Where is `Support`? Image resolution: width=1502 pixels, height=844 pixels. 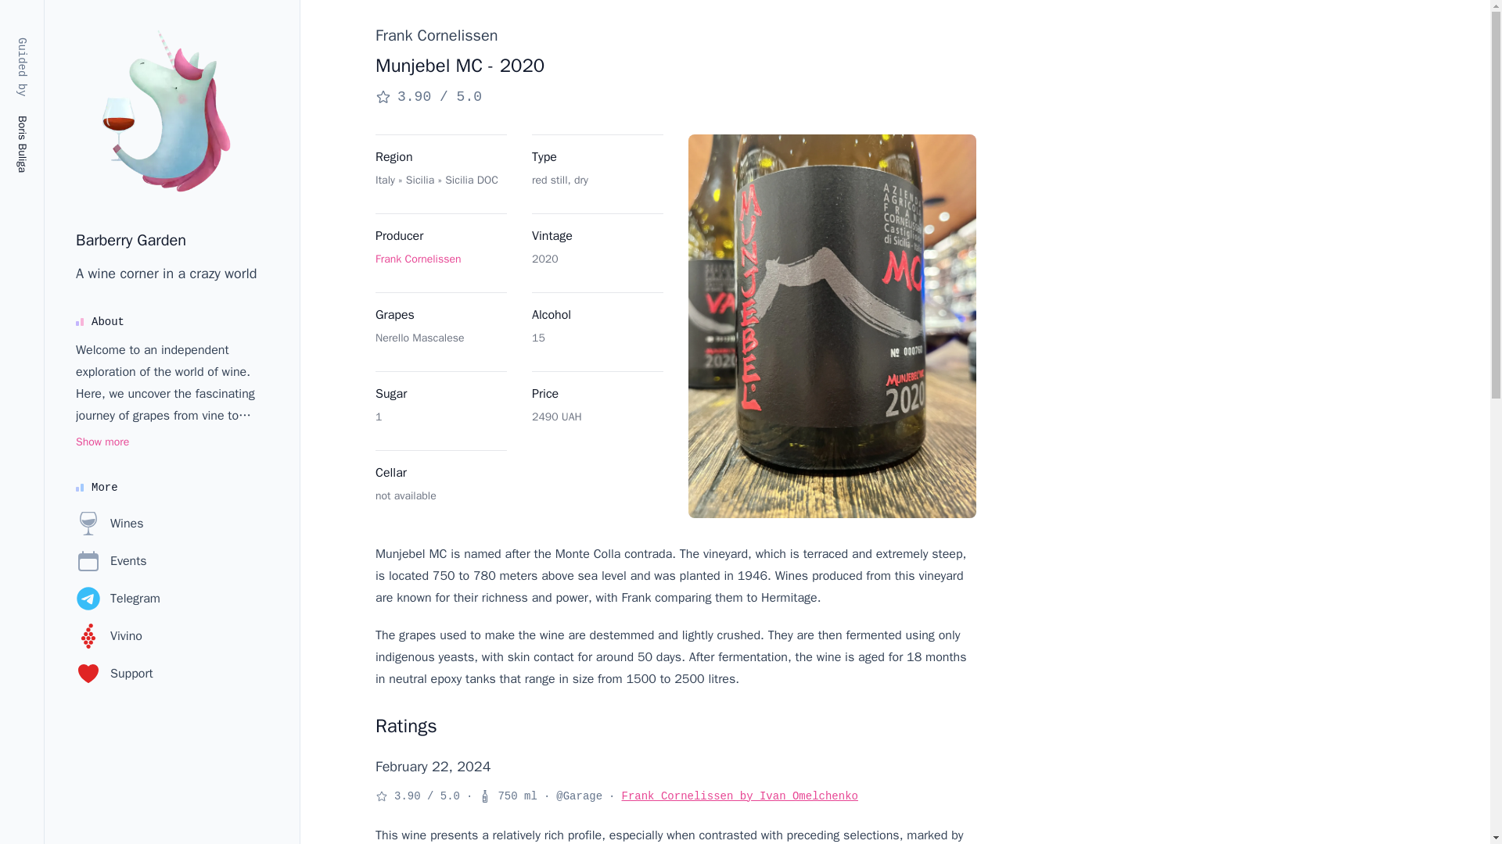
Support is located at coordinates (114, 674).